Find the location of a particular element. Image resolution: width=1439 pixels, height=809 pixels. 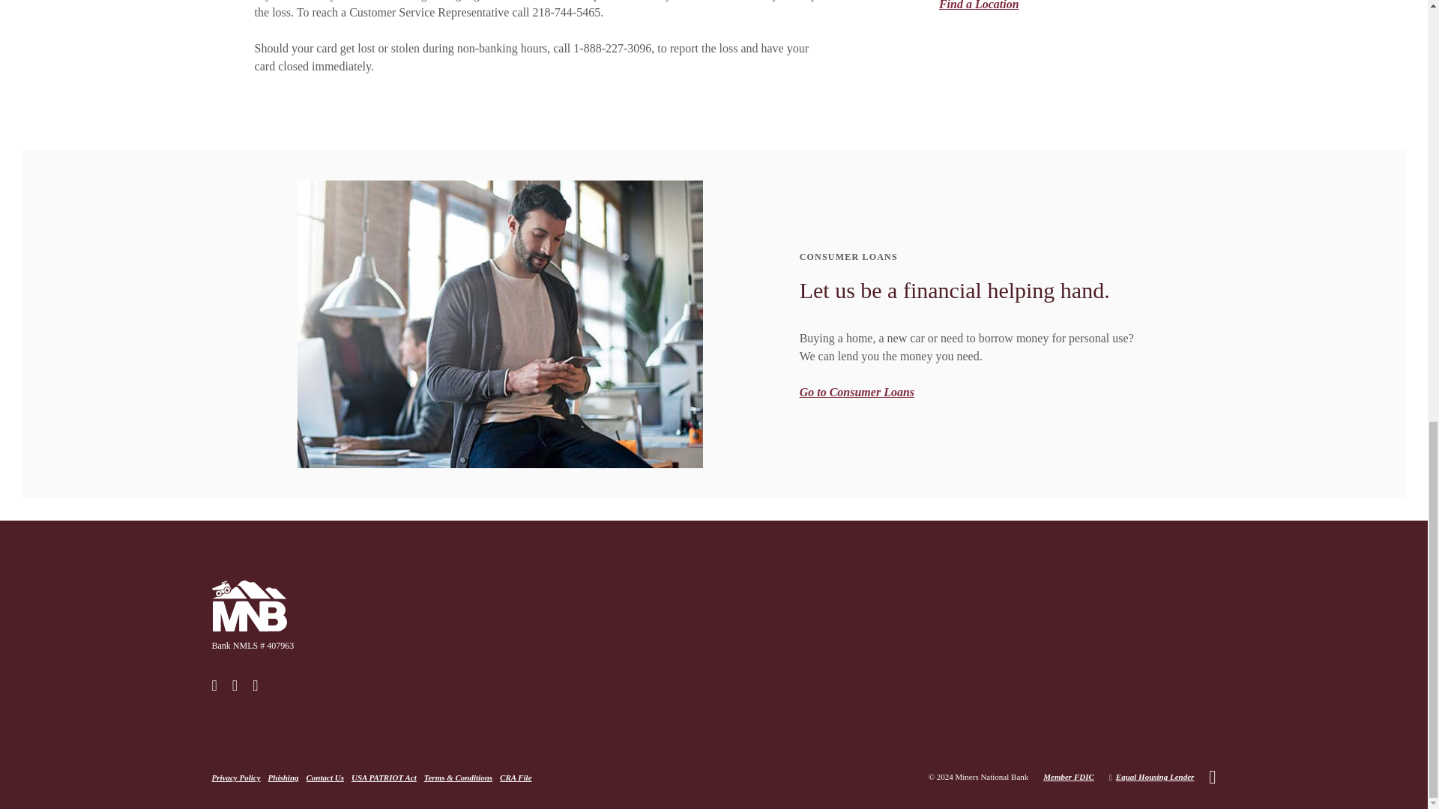

Miners National Bank, Eveleth, MN is located at coordinates (249, 606).